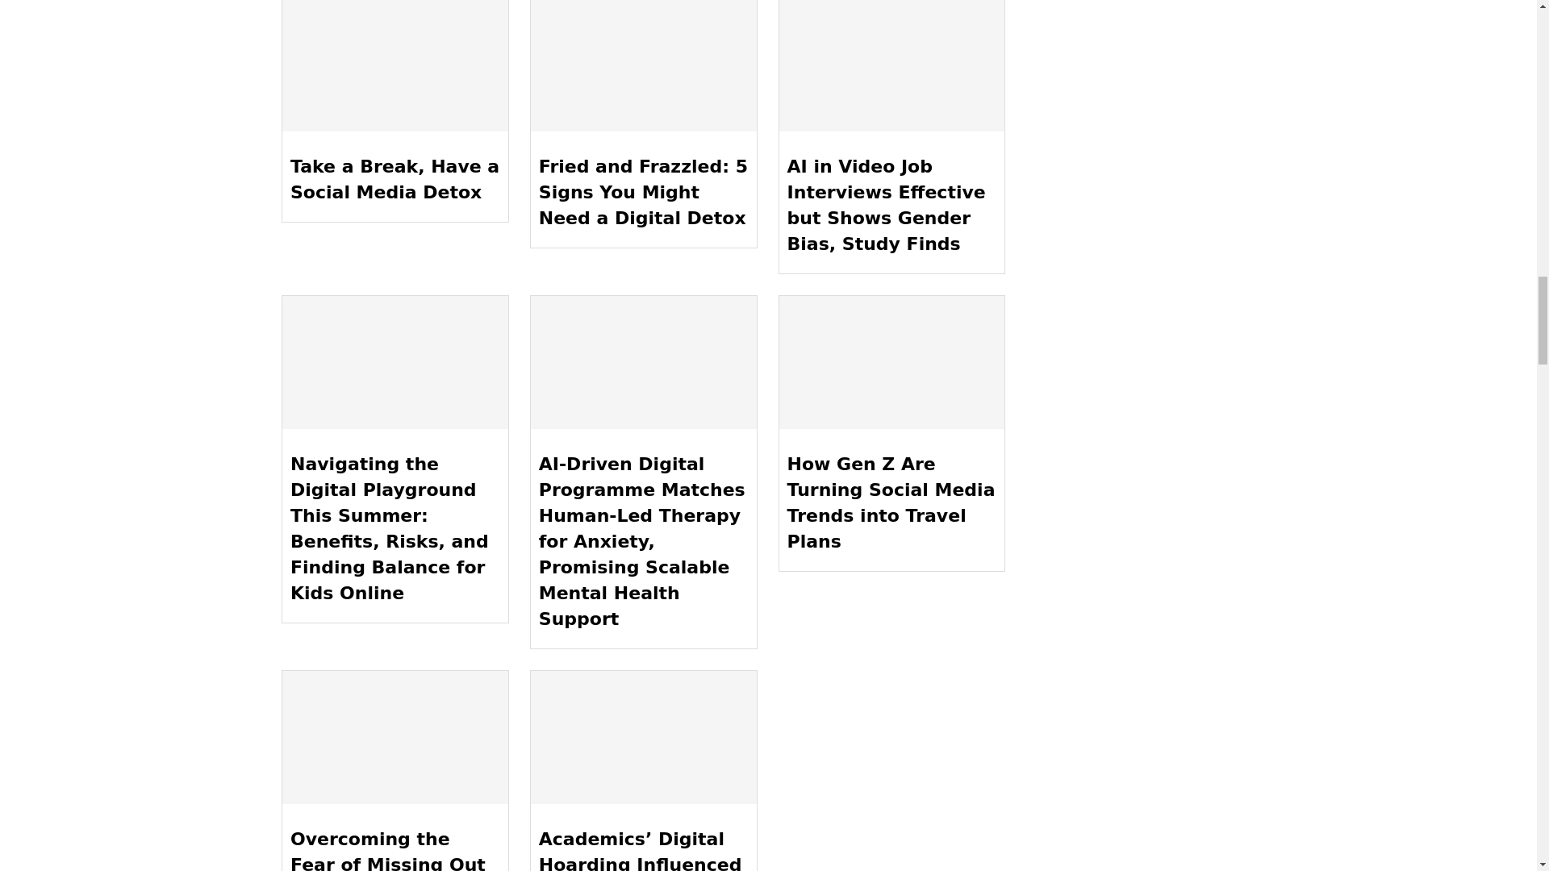 The width and height of the screenshot is (1549, 871). I want to click on Fried and Frazzled: 5 Signs You Might Need a Digital Detox, so click(644, 66).